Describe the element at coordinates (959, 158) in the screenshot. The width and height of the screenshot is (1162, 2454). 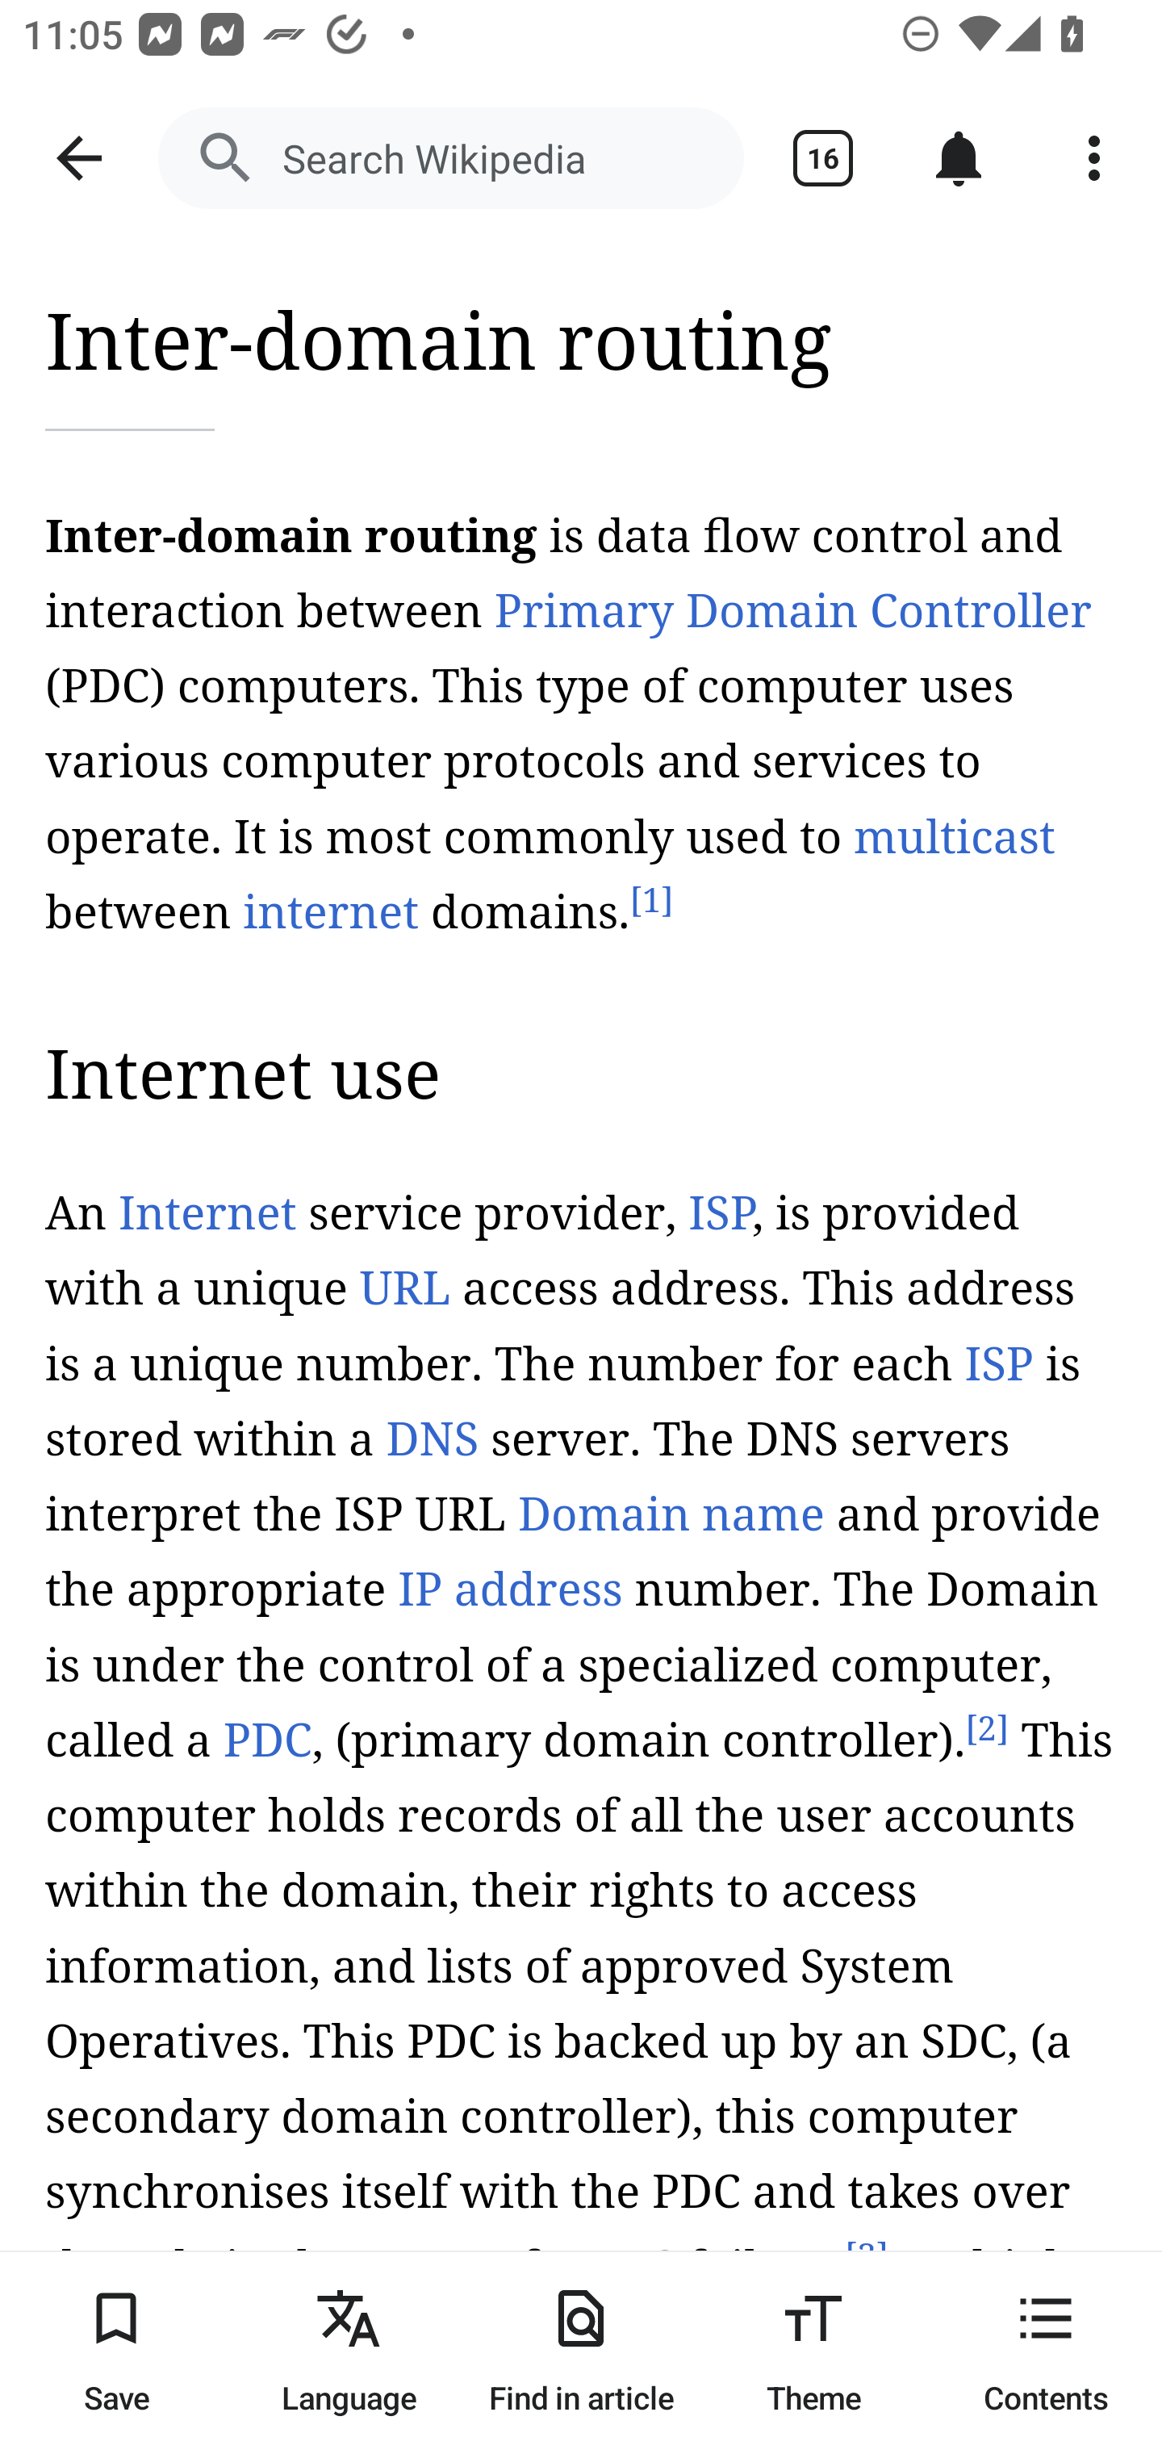
I see `Notifications` at that location.